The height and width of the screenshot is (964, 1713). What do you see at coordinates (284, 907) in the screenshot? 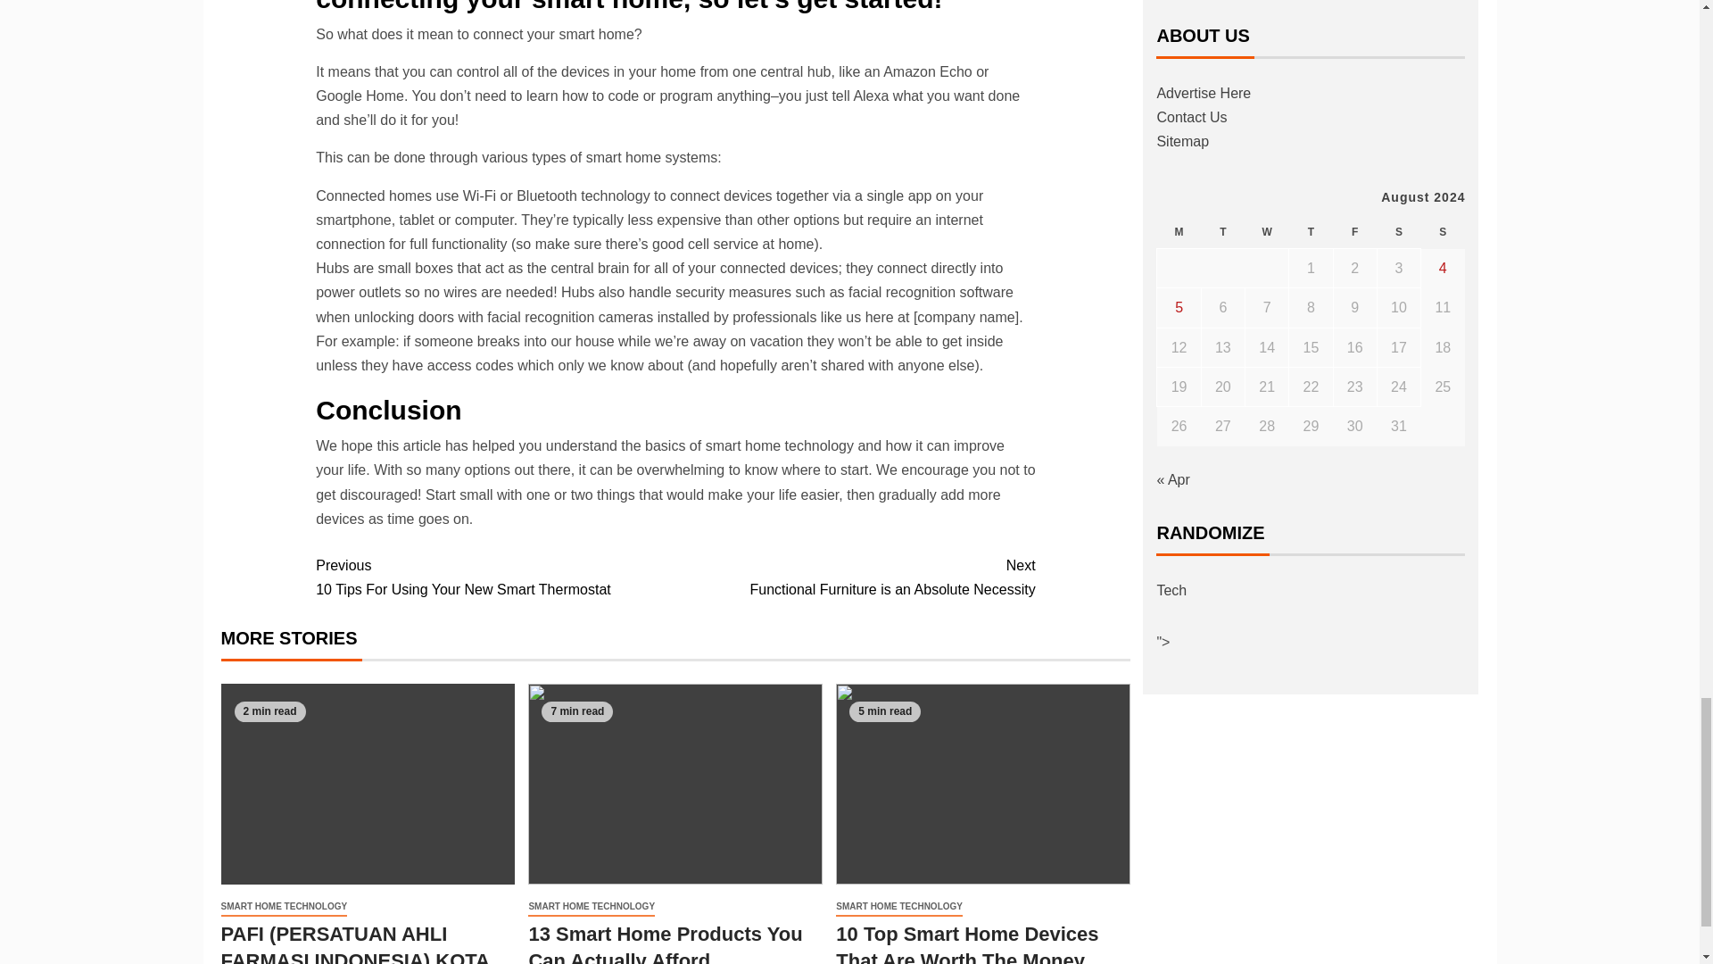
I see `10 Top Smart Home Devices That Are Worth The Money` at bounding box center [284, 907].